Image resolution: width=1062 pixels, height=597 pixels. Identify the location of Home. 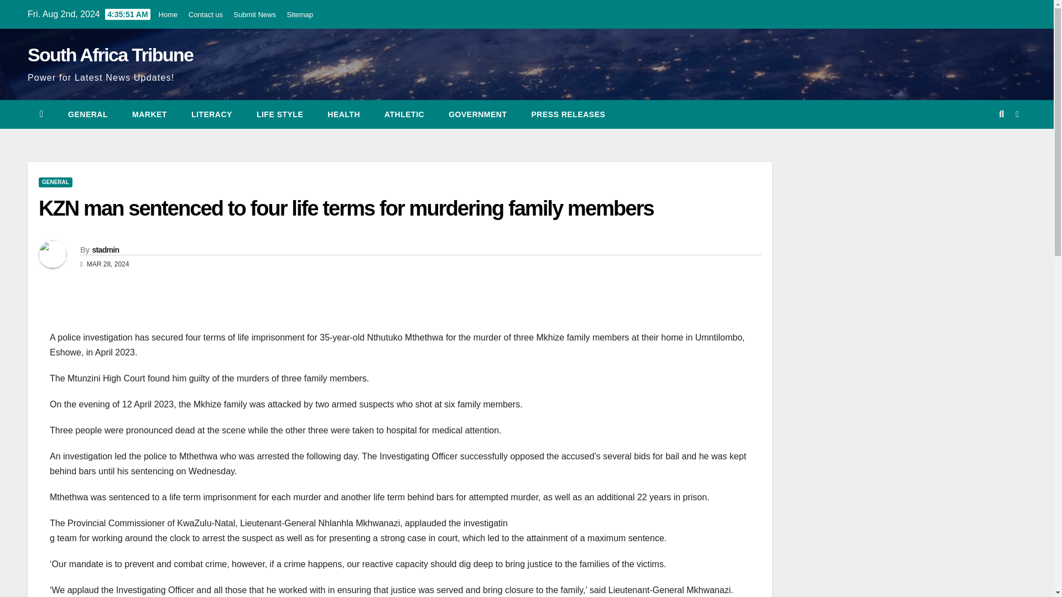
(168, 14).